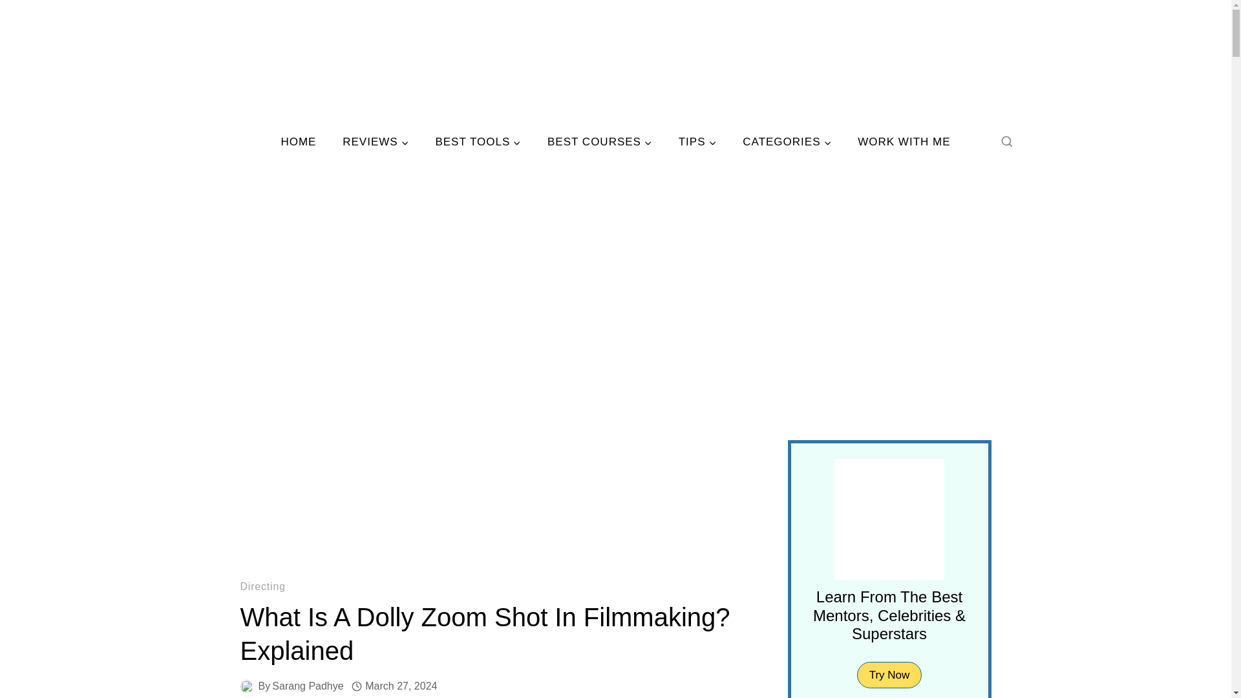 This screenshot has width=1241, height=698. I want to click on TIPS, so click(697, 142).